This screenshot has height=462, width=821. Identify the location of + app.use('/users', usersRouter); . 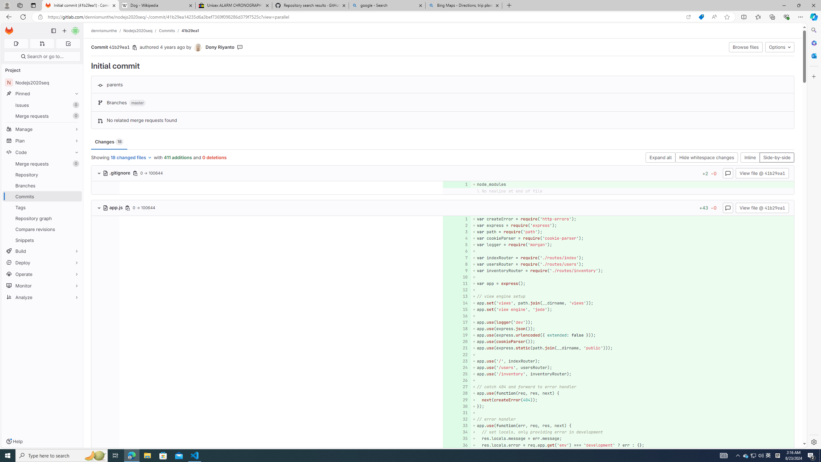
(632, 367).